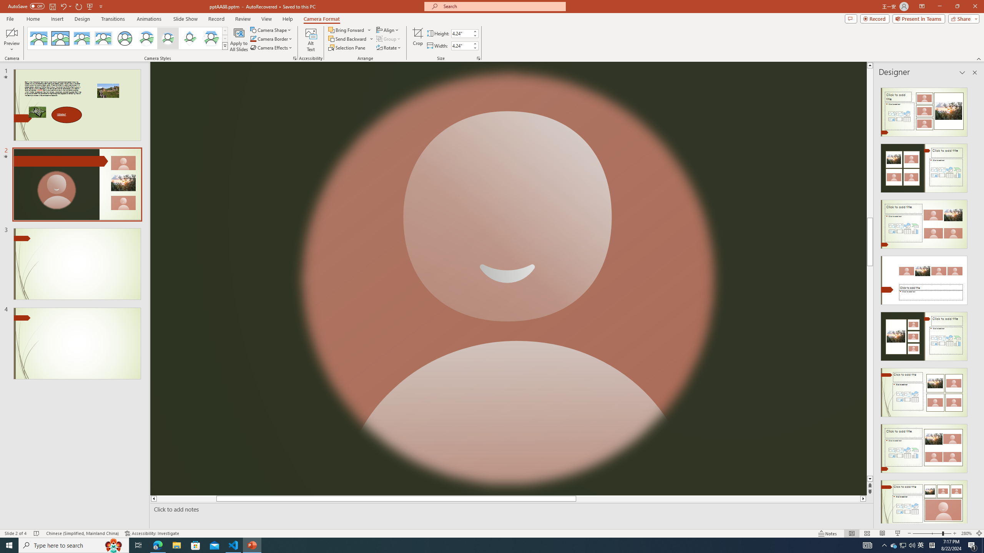  Describe the element at coordinates (924, 110) in the screenshot. I see `Recommended Design: Design Idea` at that location.